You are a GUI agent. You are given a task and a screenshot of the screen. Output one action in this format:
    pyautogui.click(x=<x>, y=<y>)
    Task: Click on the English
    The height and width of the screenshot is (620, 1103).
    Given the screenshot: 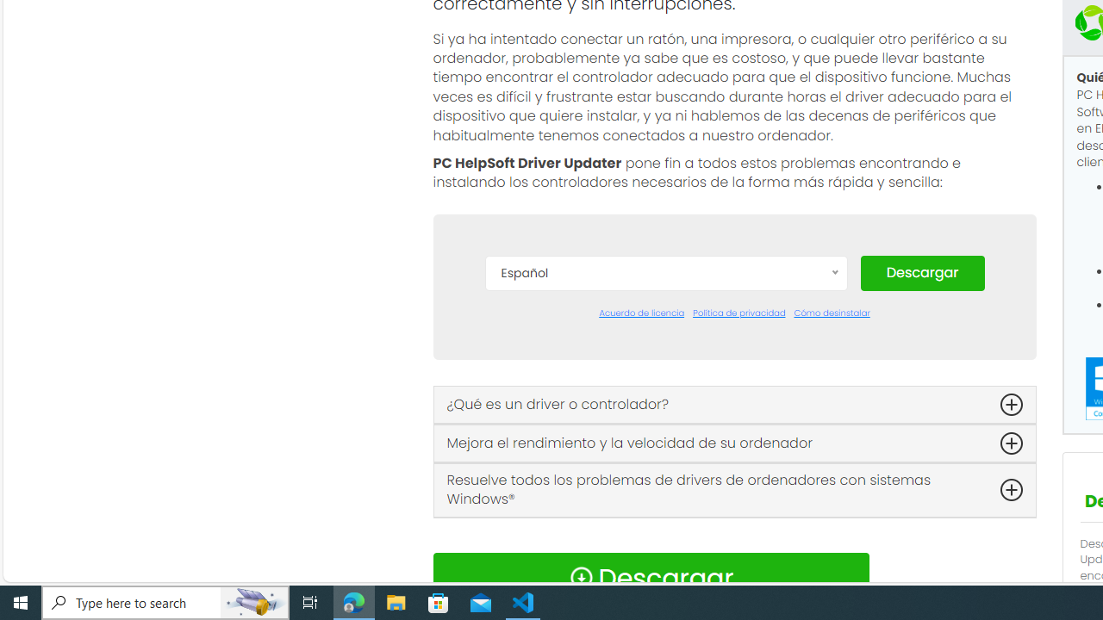 What is the action you would take?
    pyautogui.click(x=665, y=432)
    